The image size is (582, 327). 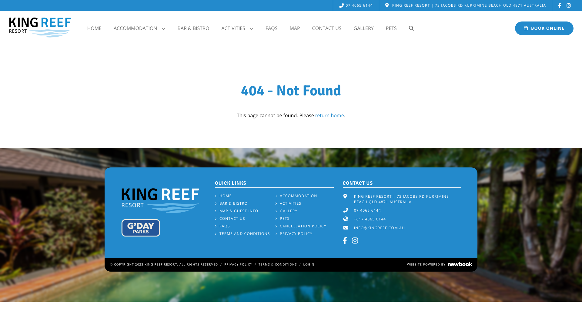 I want to click on HOME, so click(x=94, y=28).